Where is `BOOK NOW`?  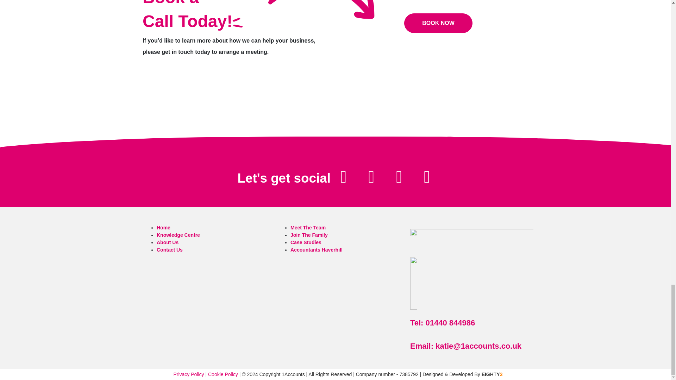
BOOK NOW is located at coordinates (438, 23).